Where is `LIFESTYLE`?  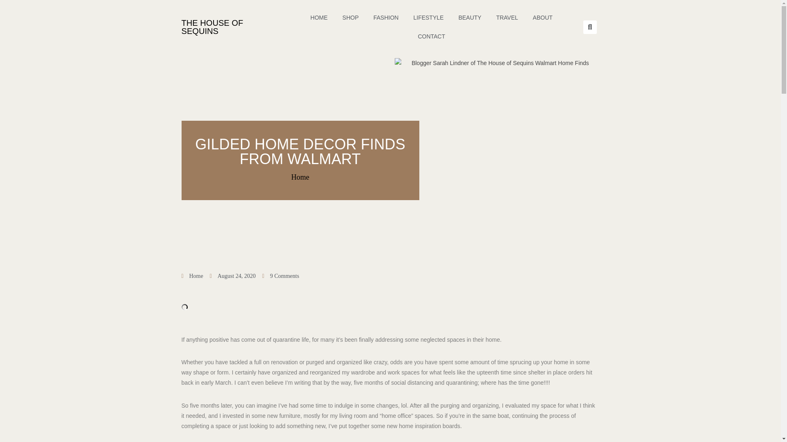
LIFESTYLE is located at coordinates (428, 17).